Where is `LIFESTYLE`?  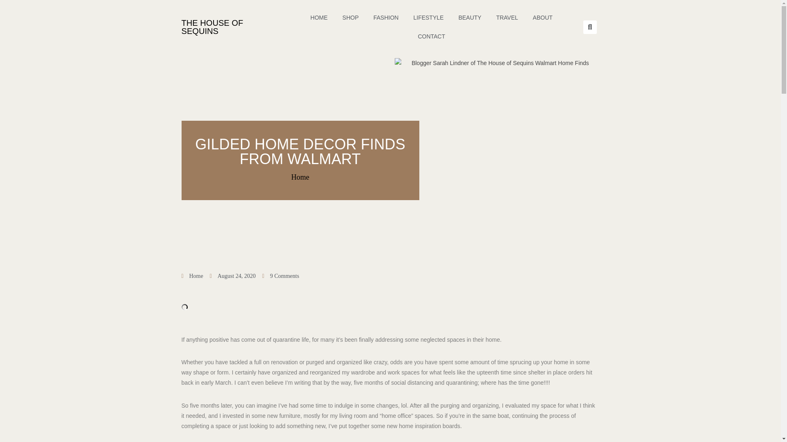
LIFESTYLE is located at coordinates (428, 17).